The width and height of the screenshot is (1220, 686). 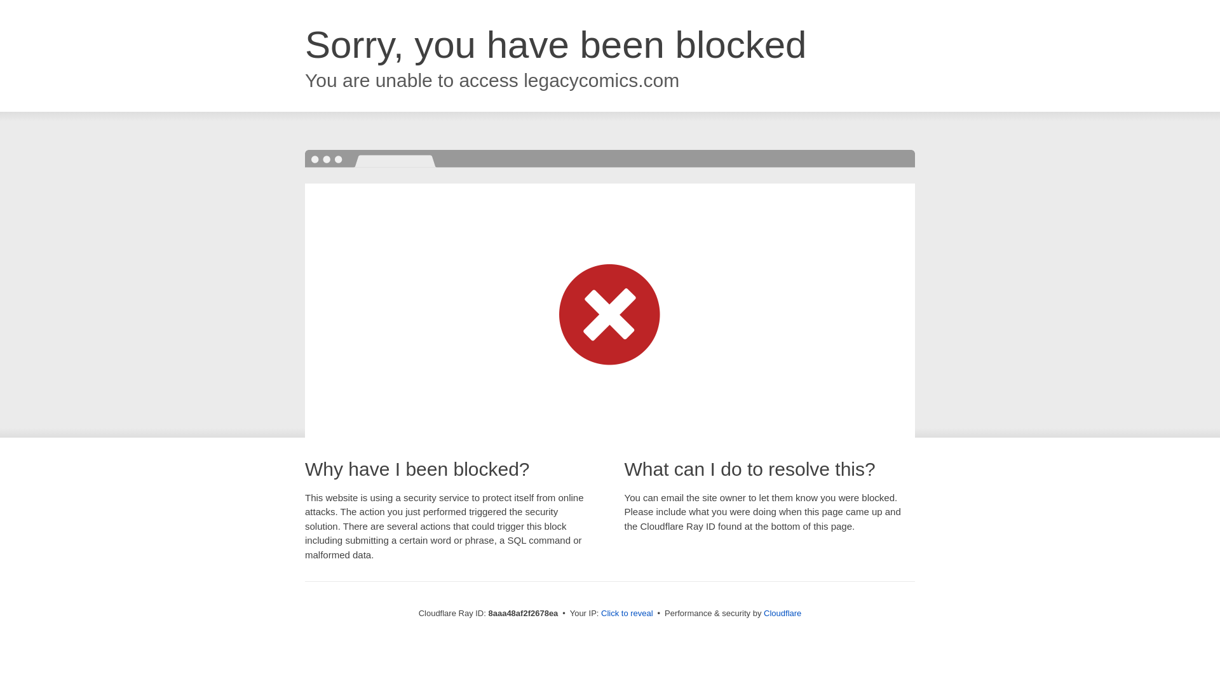 What do you see at coordinates (782, 613) in the screenshot?
I see `Cloudflare` at bounding box center [782, 613].